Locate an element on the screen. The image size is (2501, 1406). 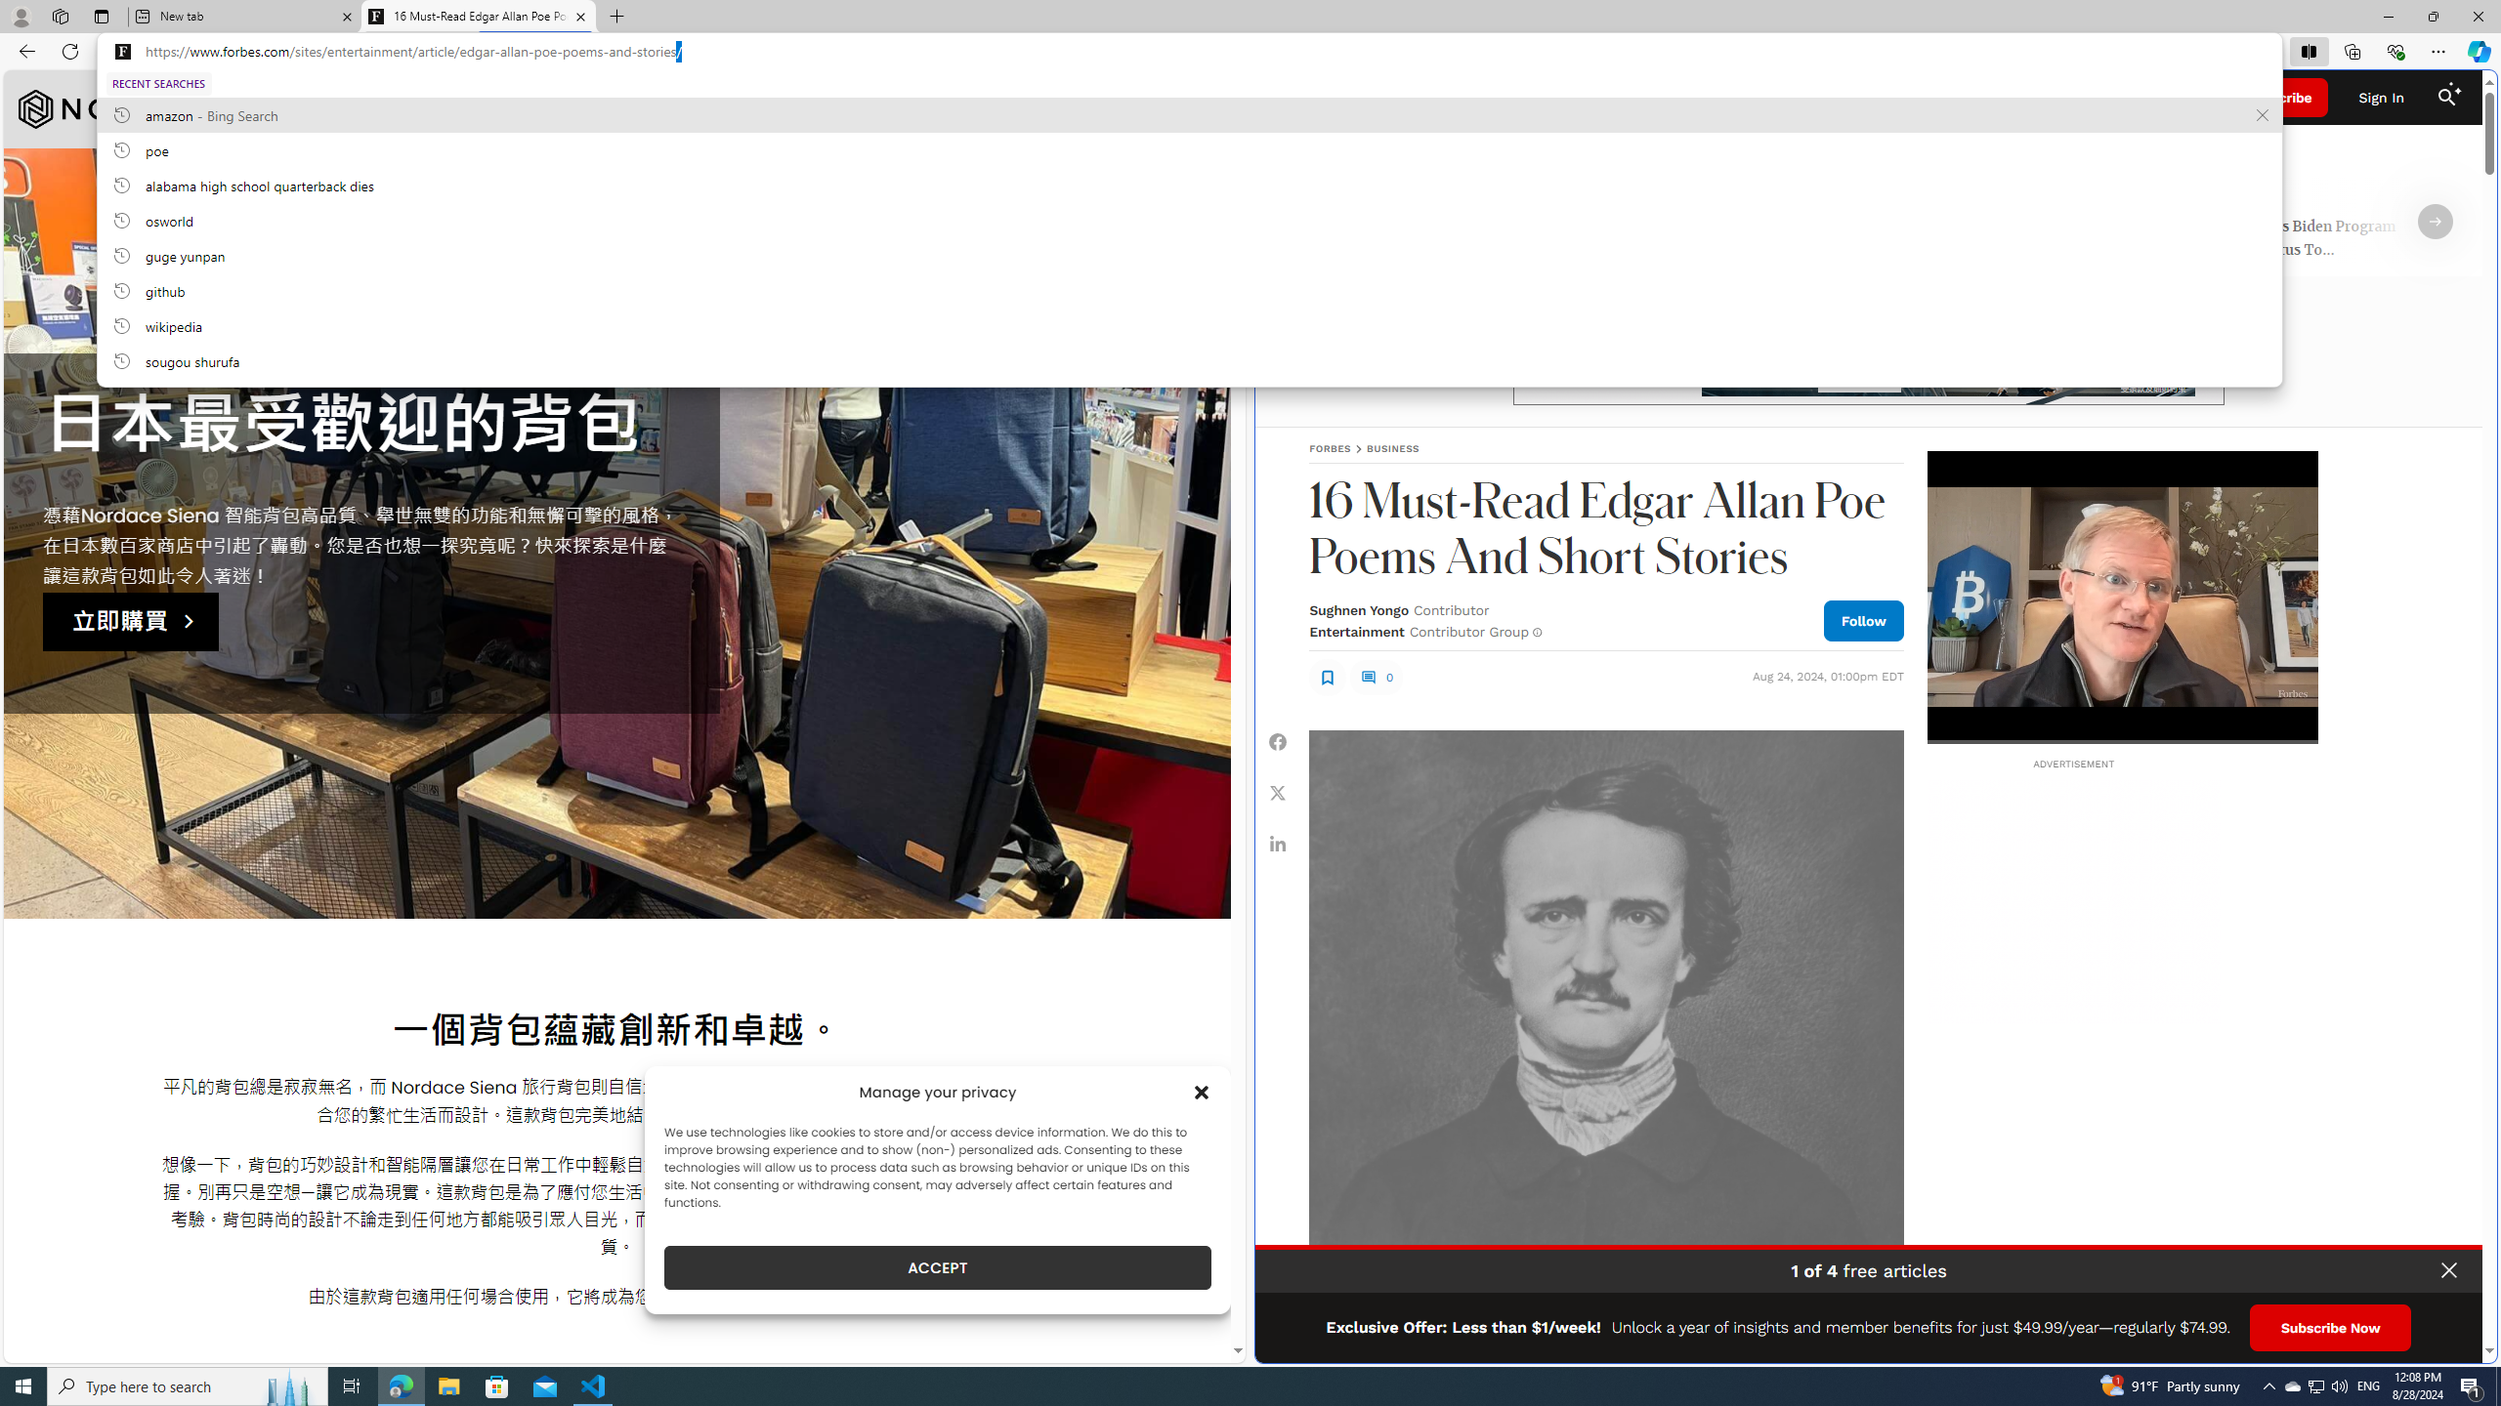
Jack Smith Files New Indictment Against Trump In Jan. 6 Case is located at coordinates (1466, 240).